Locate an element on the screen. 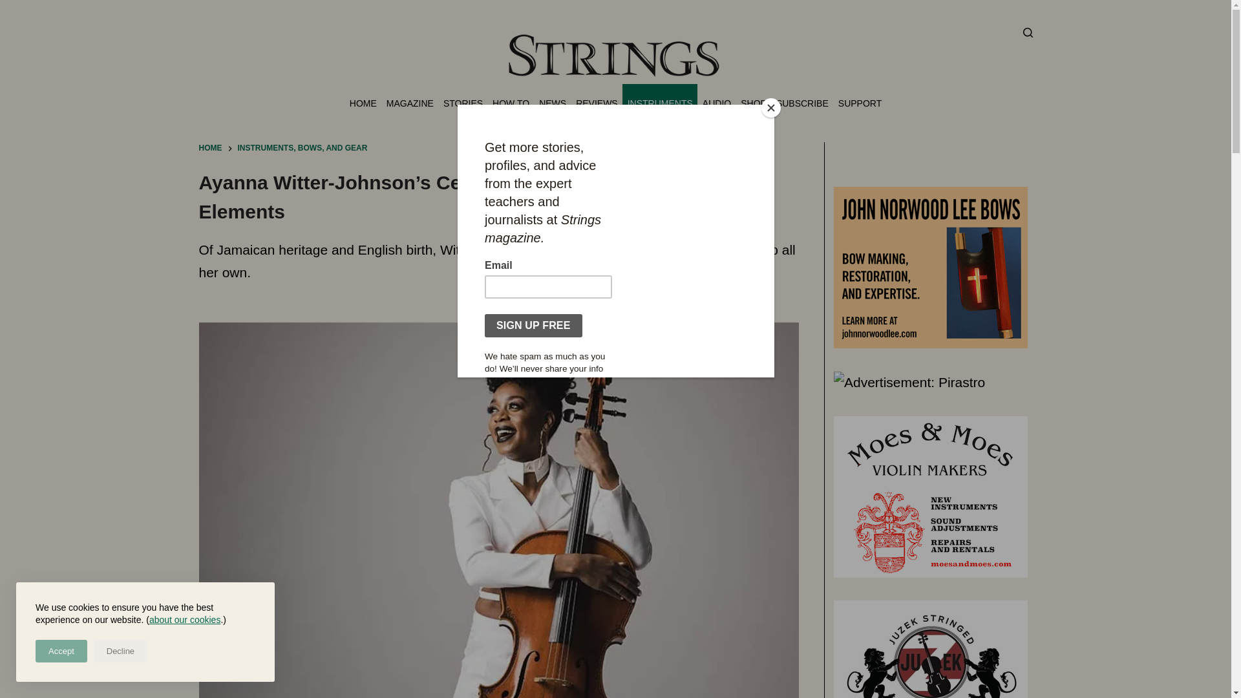 The image size is (1241, 698). Accept is located at coordinates (61, 651).